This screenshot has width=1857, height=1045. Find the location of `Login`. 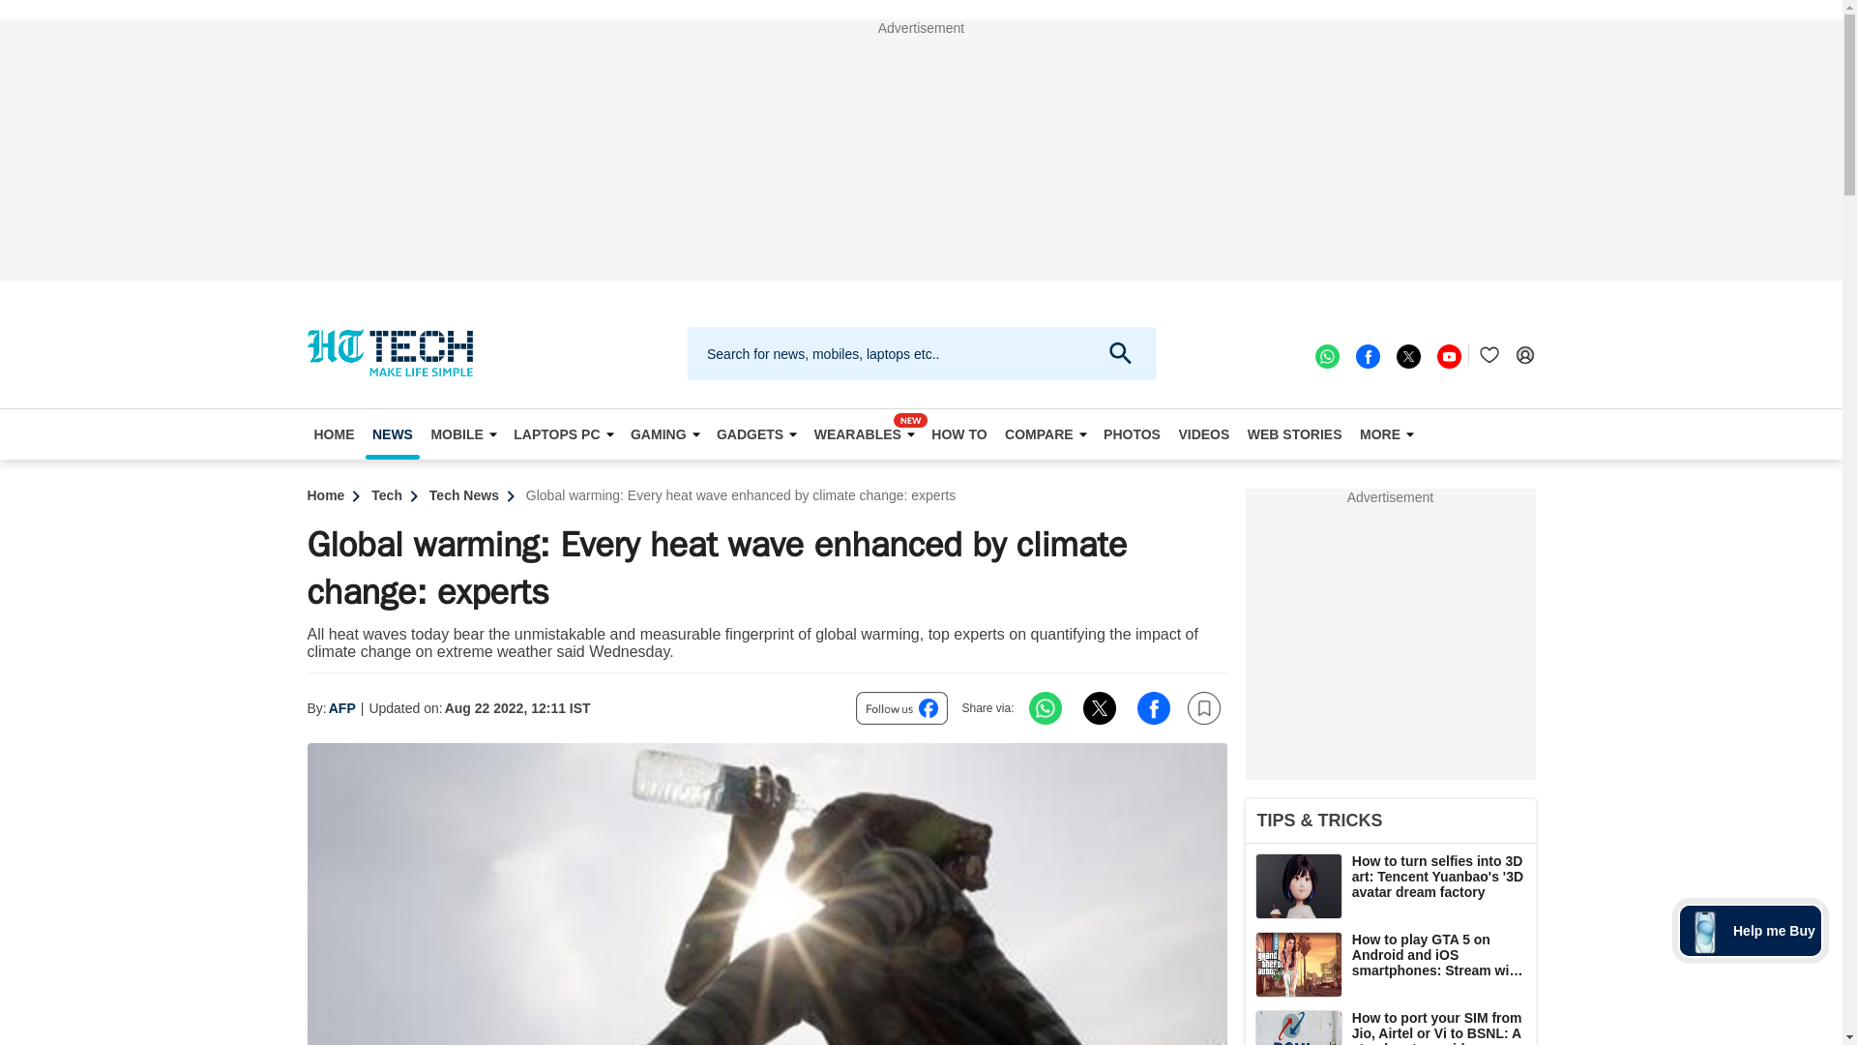

Login is located at coordinates (1524, 355).